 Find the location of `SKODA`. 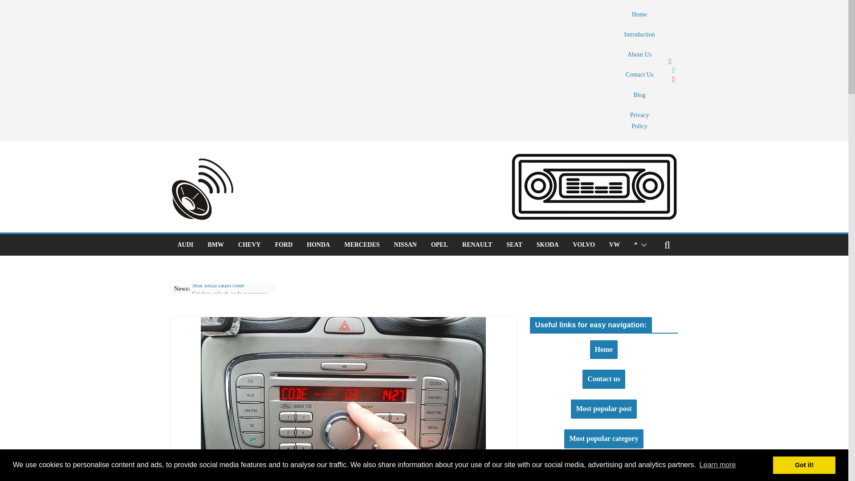

SKODA is located at coordinates (548, 245).